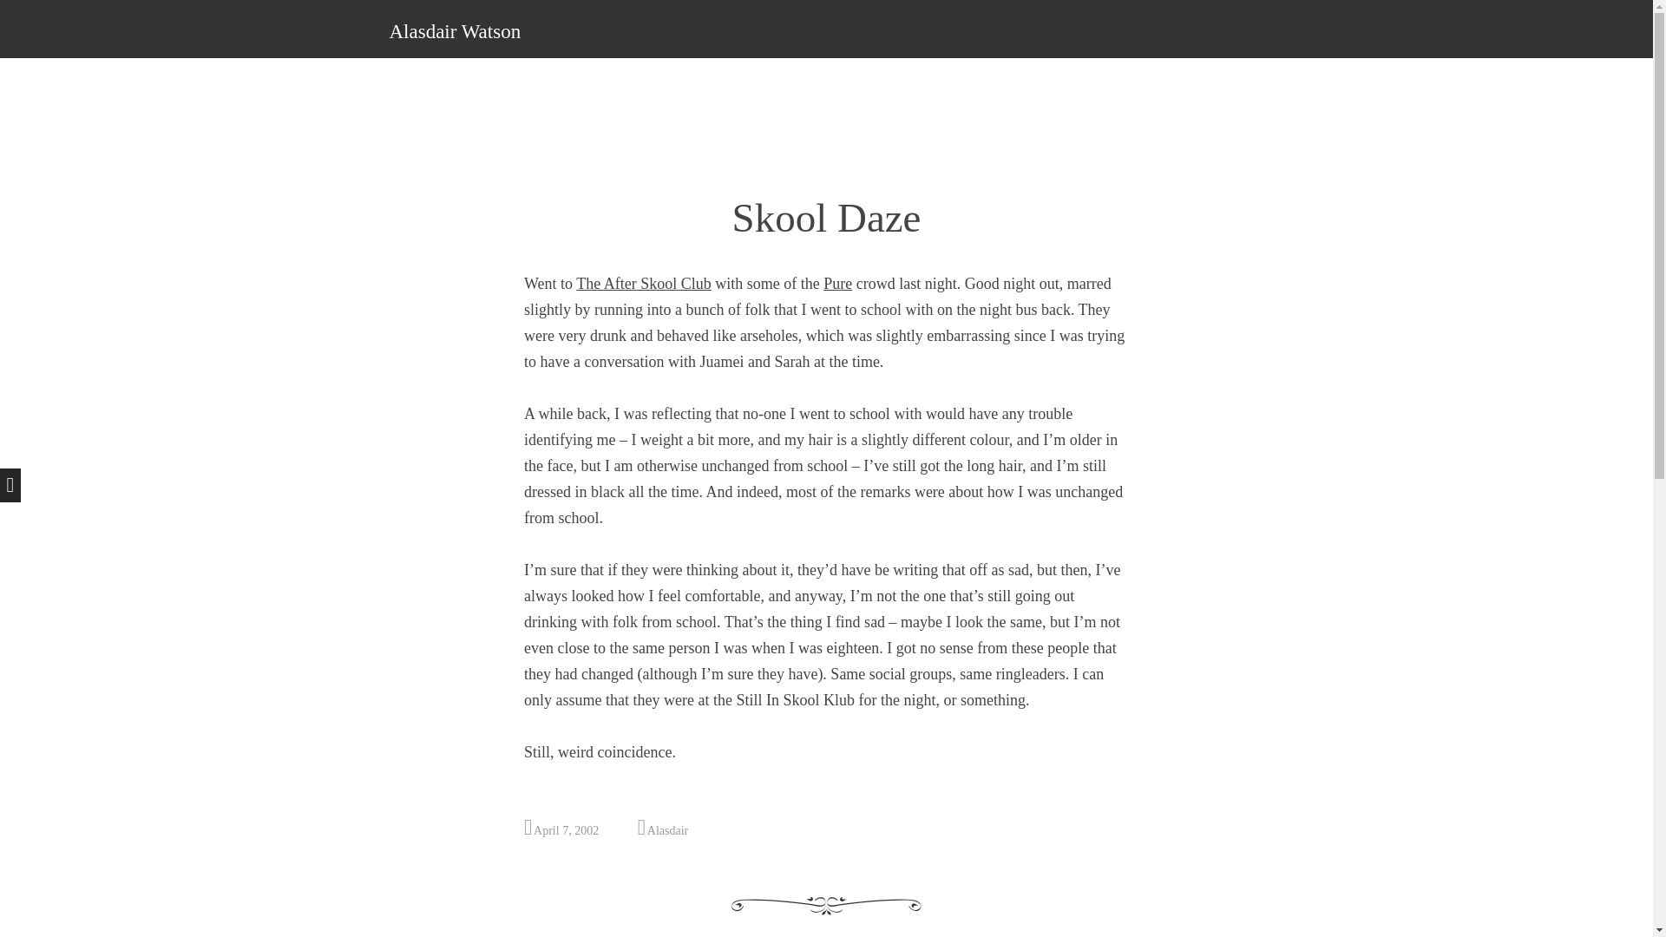  Describe the element at coordinates (836, 283) in the screenshot. I see `Pure` at that location.